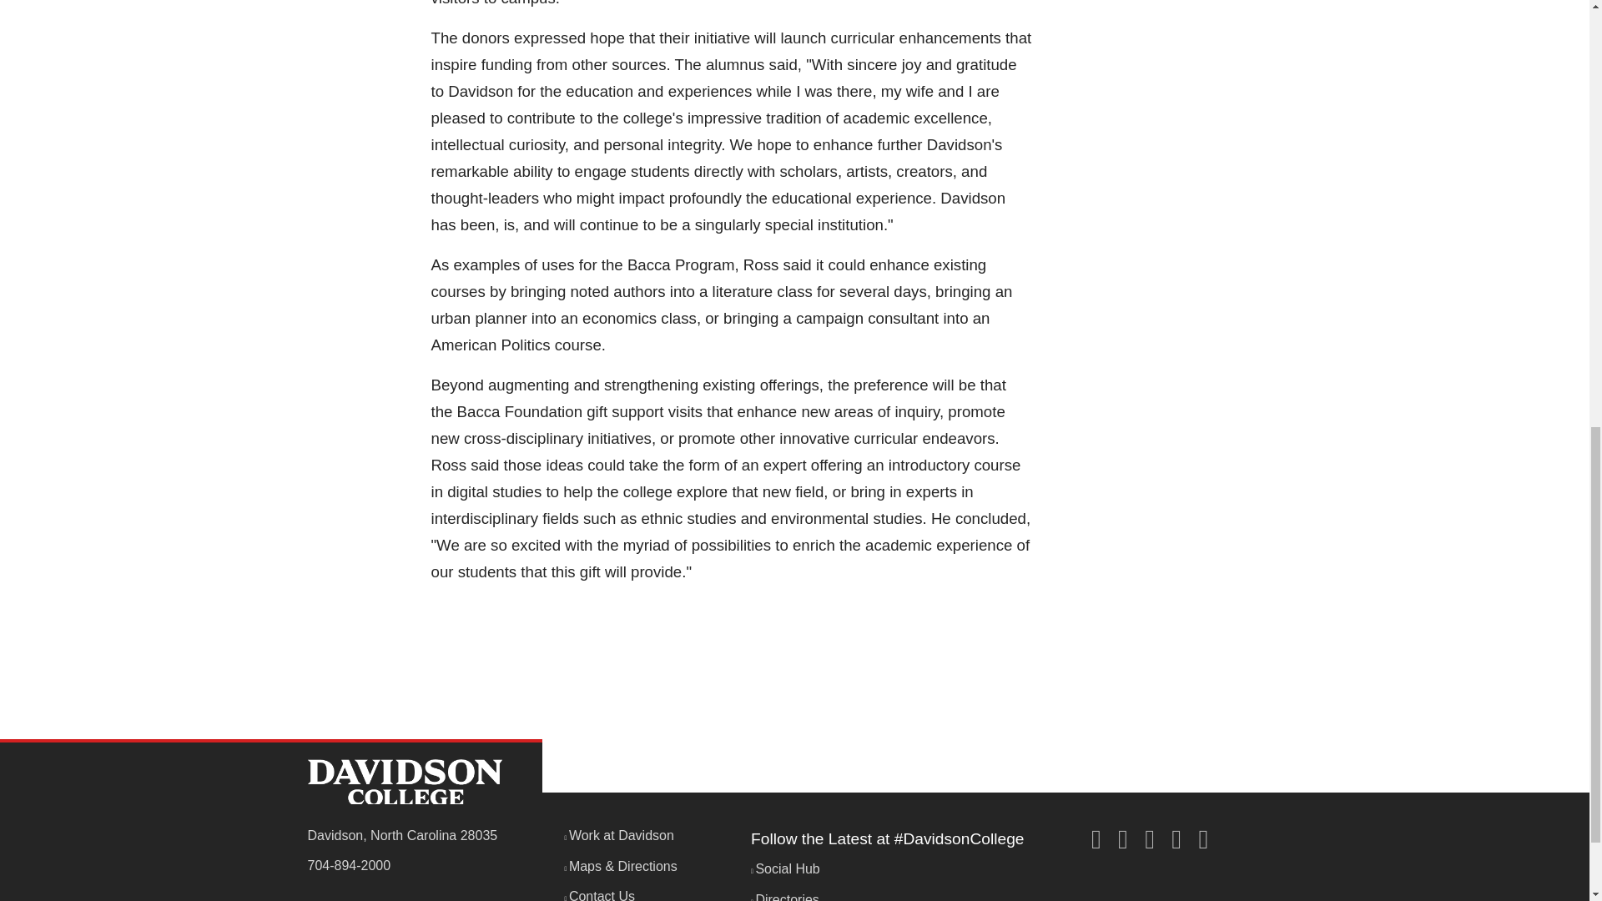 Image resolution: width=1602 pixels, height=901 pixels. I want to click on Work at Davidson, so click(619, 834).